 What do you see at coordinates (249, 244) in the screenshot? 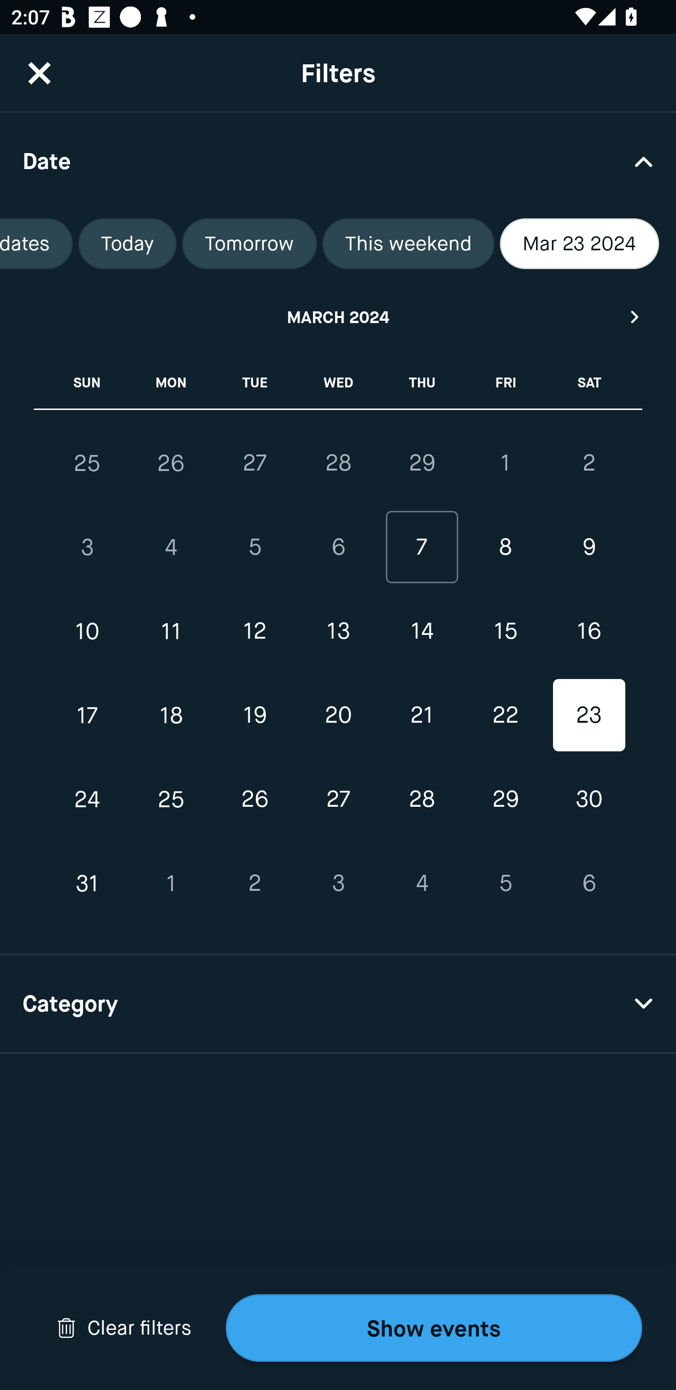
I see `Tomorrow` at bounding box center [249, 244].